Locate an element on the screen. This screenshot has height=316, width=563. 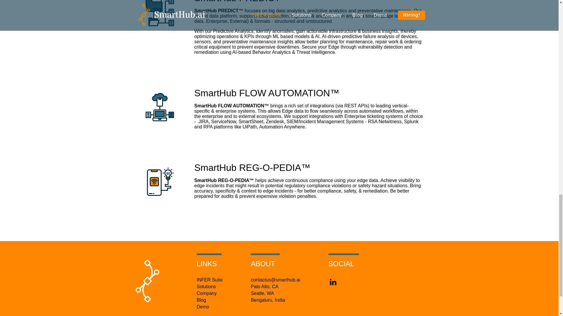
Company is located at coordinates (206, 293).